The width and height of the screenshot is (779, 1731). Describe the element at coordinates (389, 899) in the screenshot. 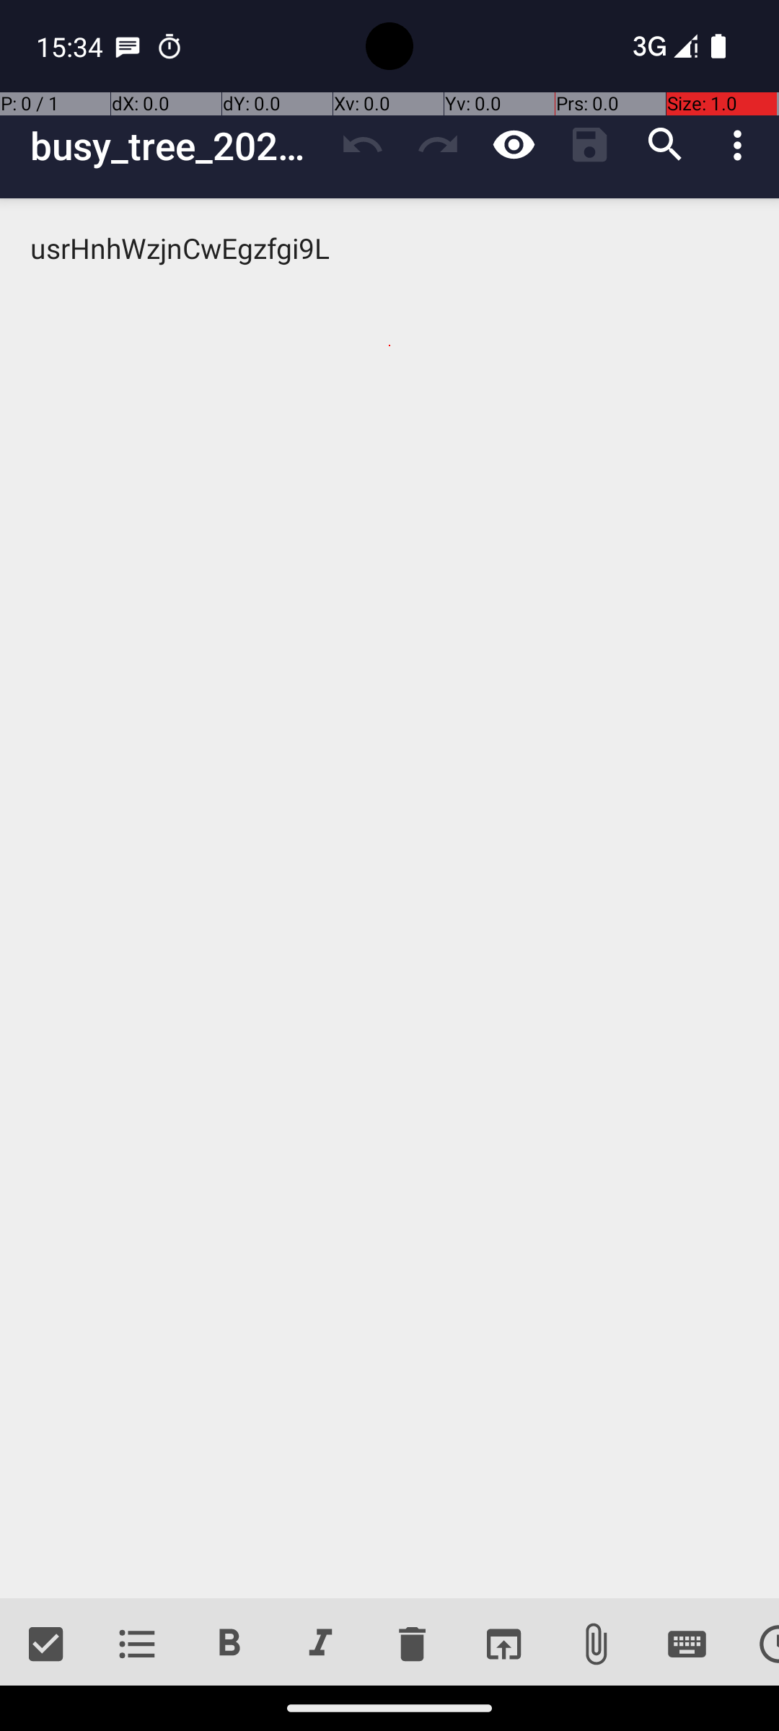

I see `usrHnhWzjnCwEgzfgi9L
` at that location.